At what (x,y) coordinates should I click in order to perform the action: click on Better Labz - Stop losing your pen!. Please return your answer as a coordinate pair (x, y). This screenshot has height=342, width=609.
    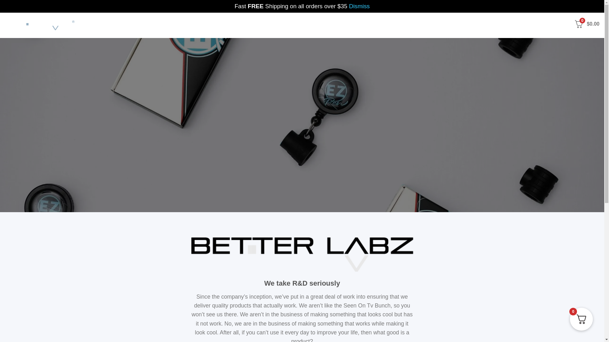
    Looking at the image, I should click on (43, 25).